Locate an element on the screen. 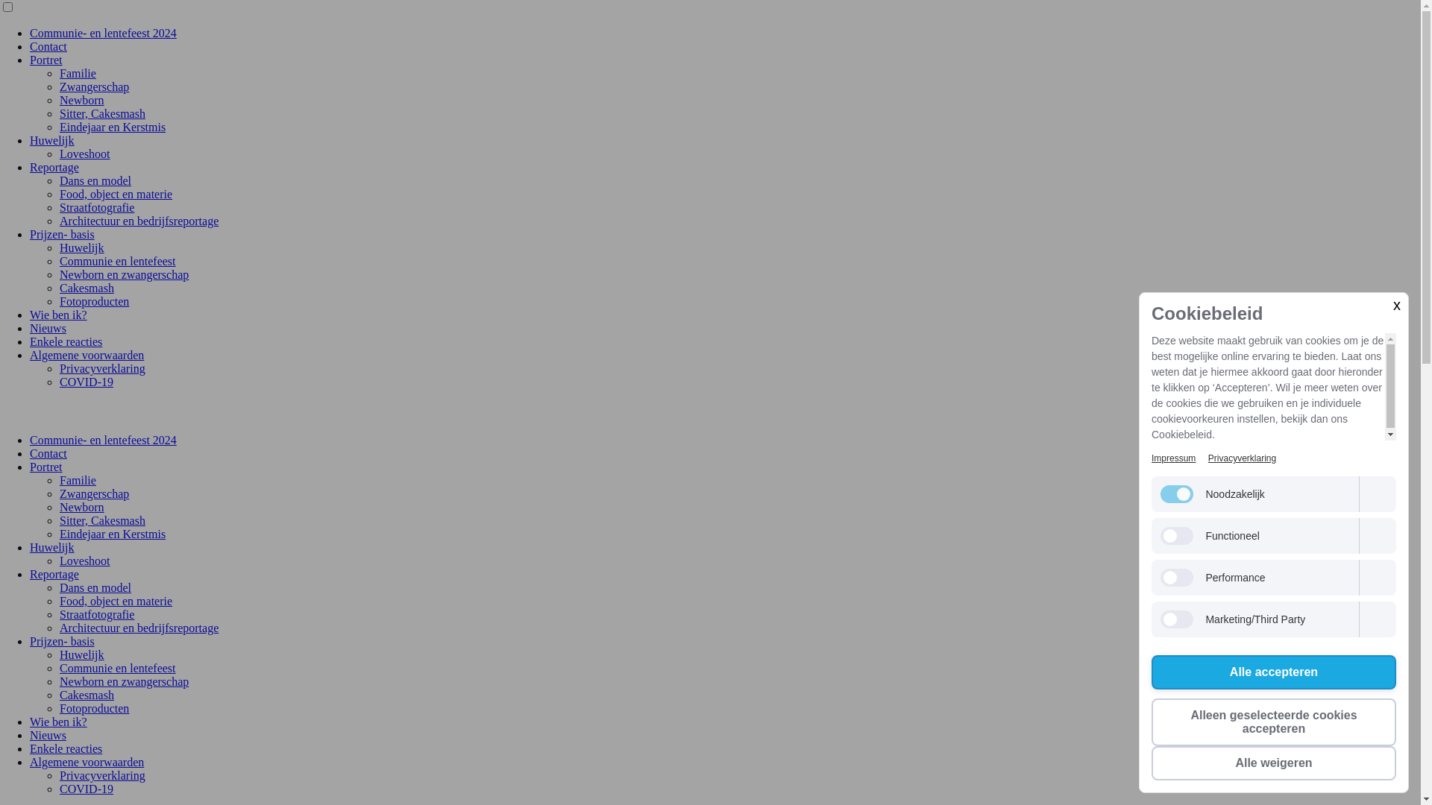 This screenshot has height=805, width=1432. Privacyverklaring is located at coordinates (103, 368).